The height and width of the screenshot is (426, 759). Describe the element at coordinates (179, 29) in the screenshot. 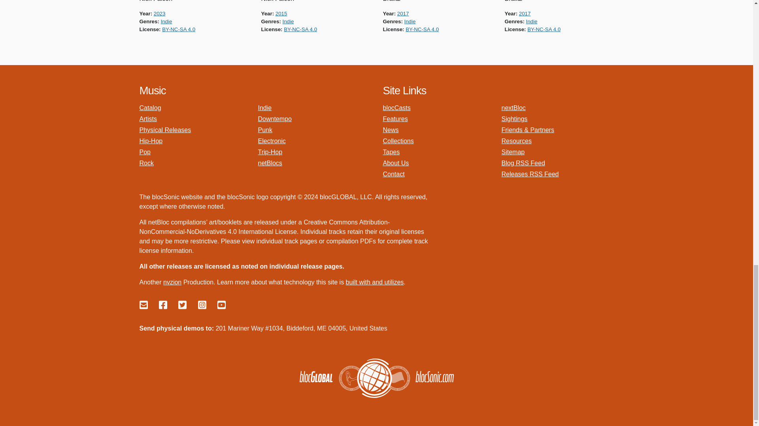

I see `BY-NC-SA 4.0` at that location.